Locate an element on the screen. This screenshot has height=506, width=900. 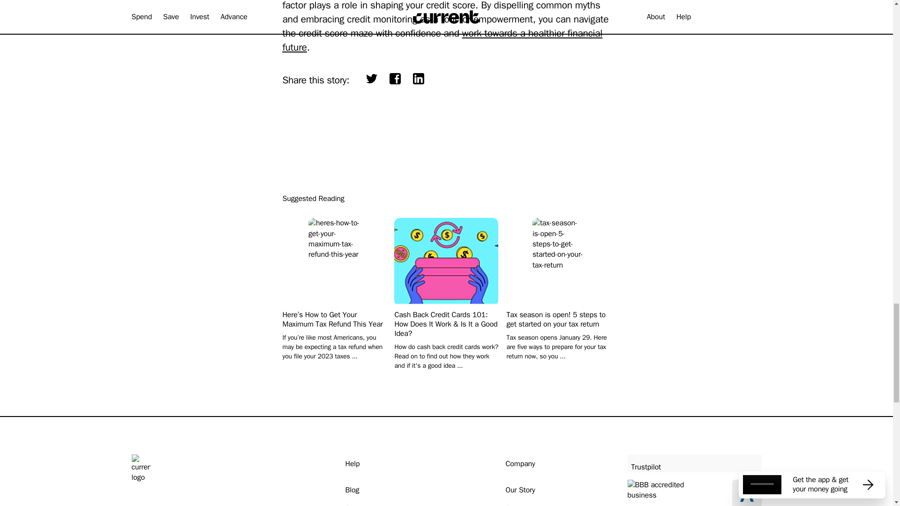
work towards a healthier financial future is located at coordinates (442, 40).